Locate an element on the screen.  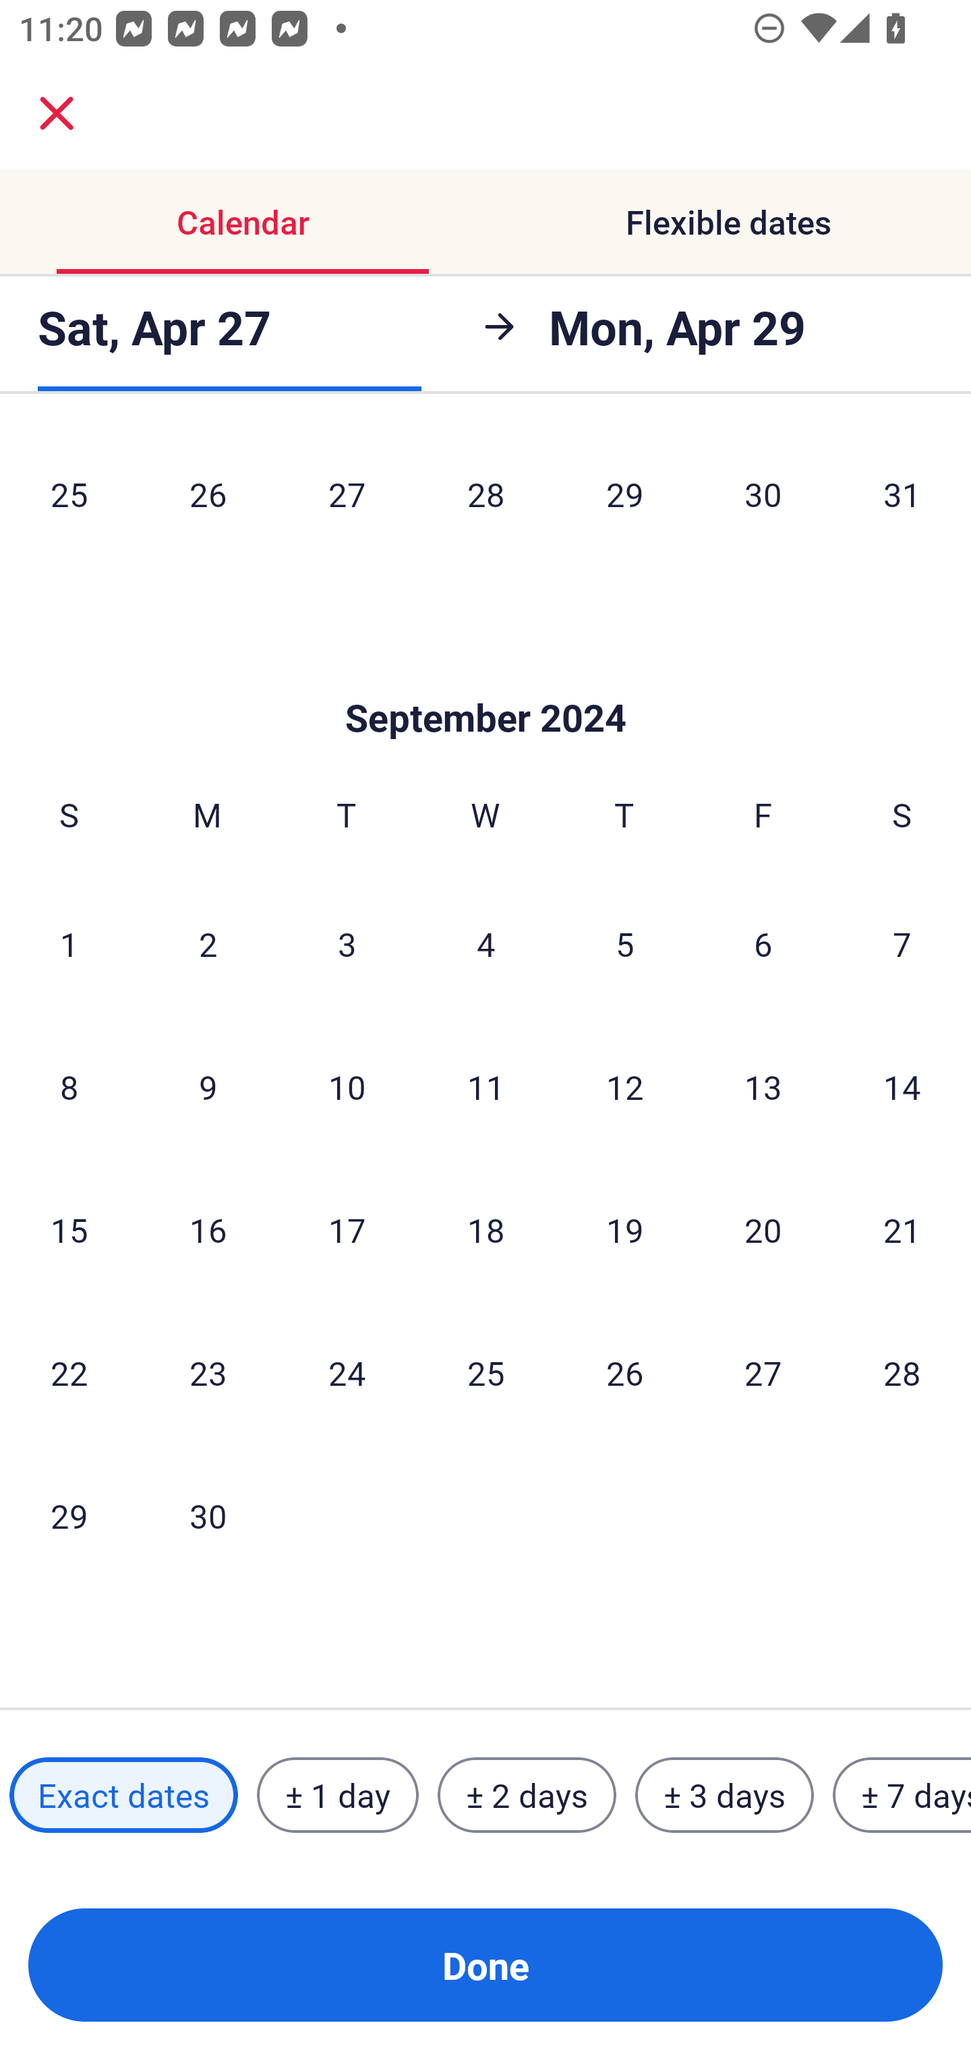
30 Friday, August 30, 2024 is located at coordinates (763, 498).